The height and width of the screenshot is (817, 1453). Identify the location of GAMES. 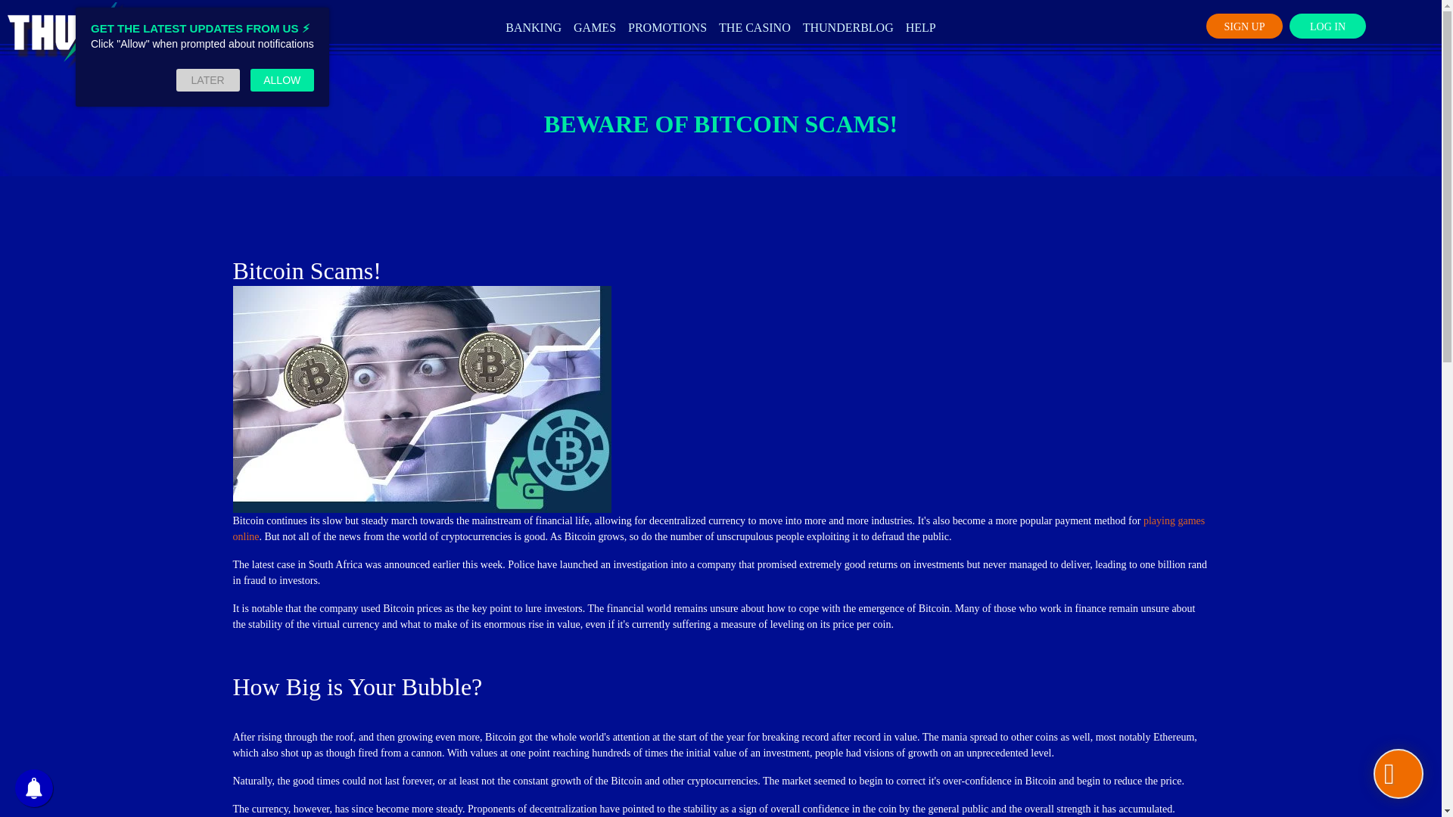
(595, 27).